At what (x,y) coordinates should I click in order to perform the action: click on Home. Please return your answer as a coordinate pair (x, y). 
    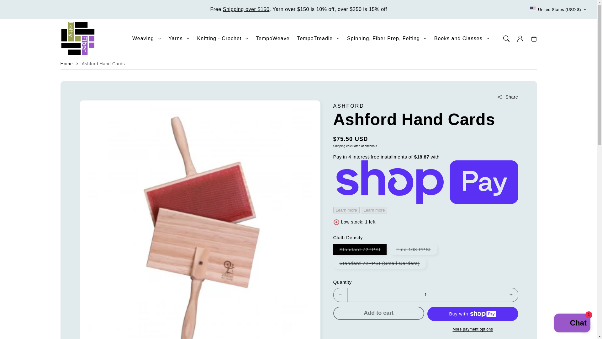
    Looking at the image, I should click on (66, 65).